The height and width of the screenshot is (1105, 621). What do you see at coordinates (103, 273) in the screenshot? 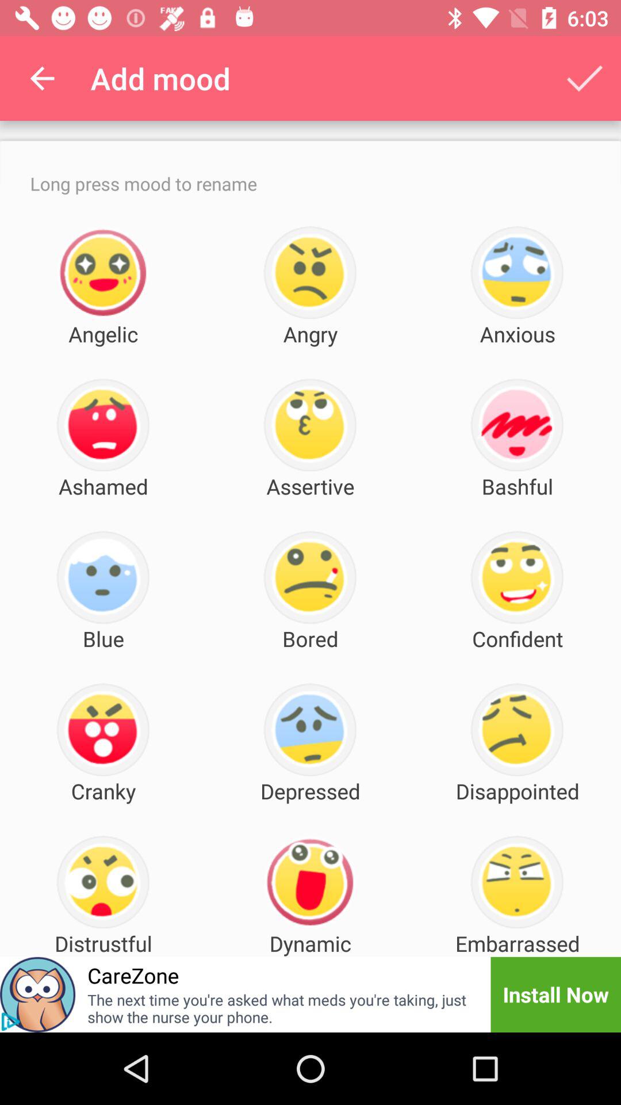
I see `click on the icon above angelic` at bounding box center [103, 273].